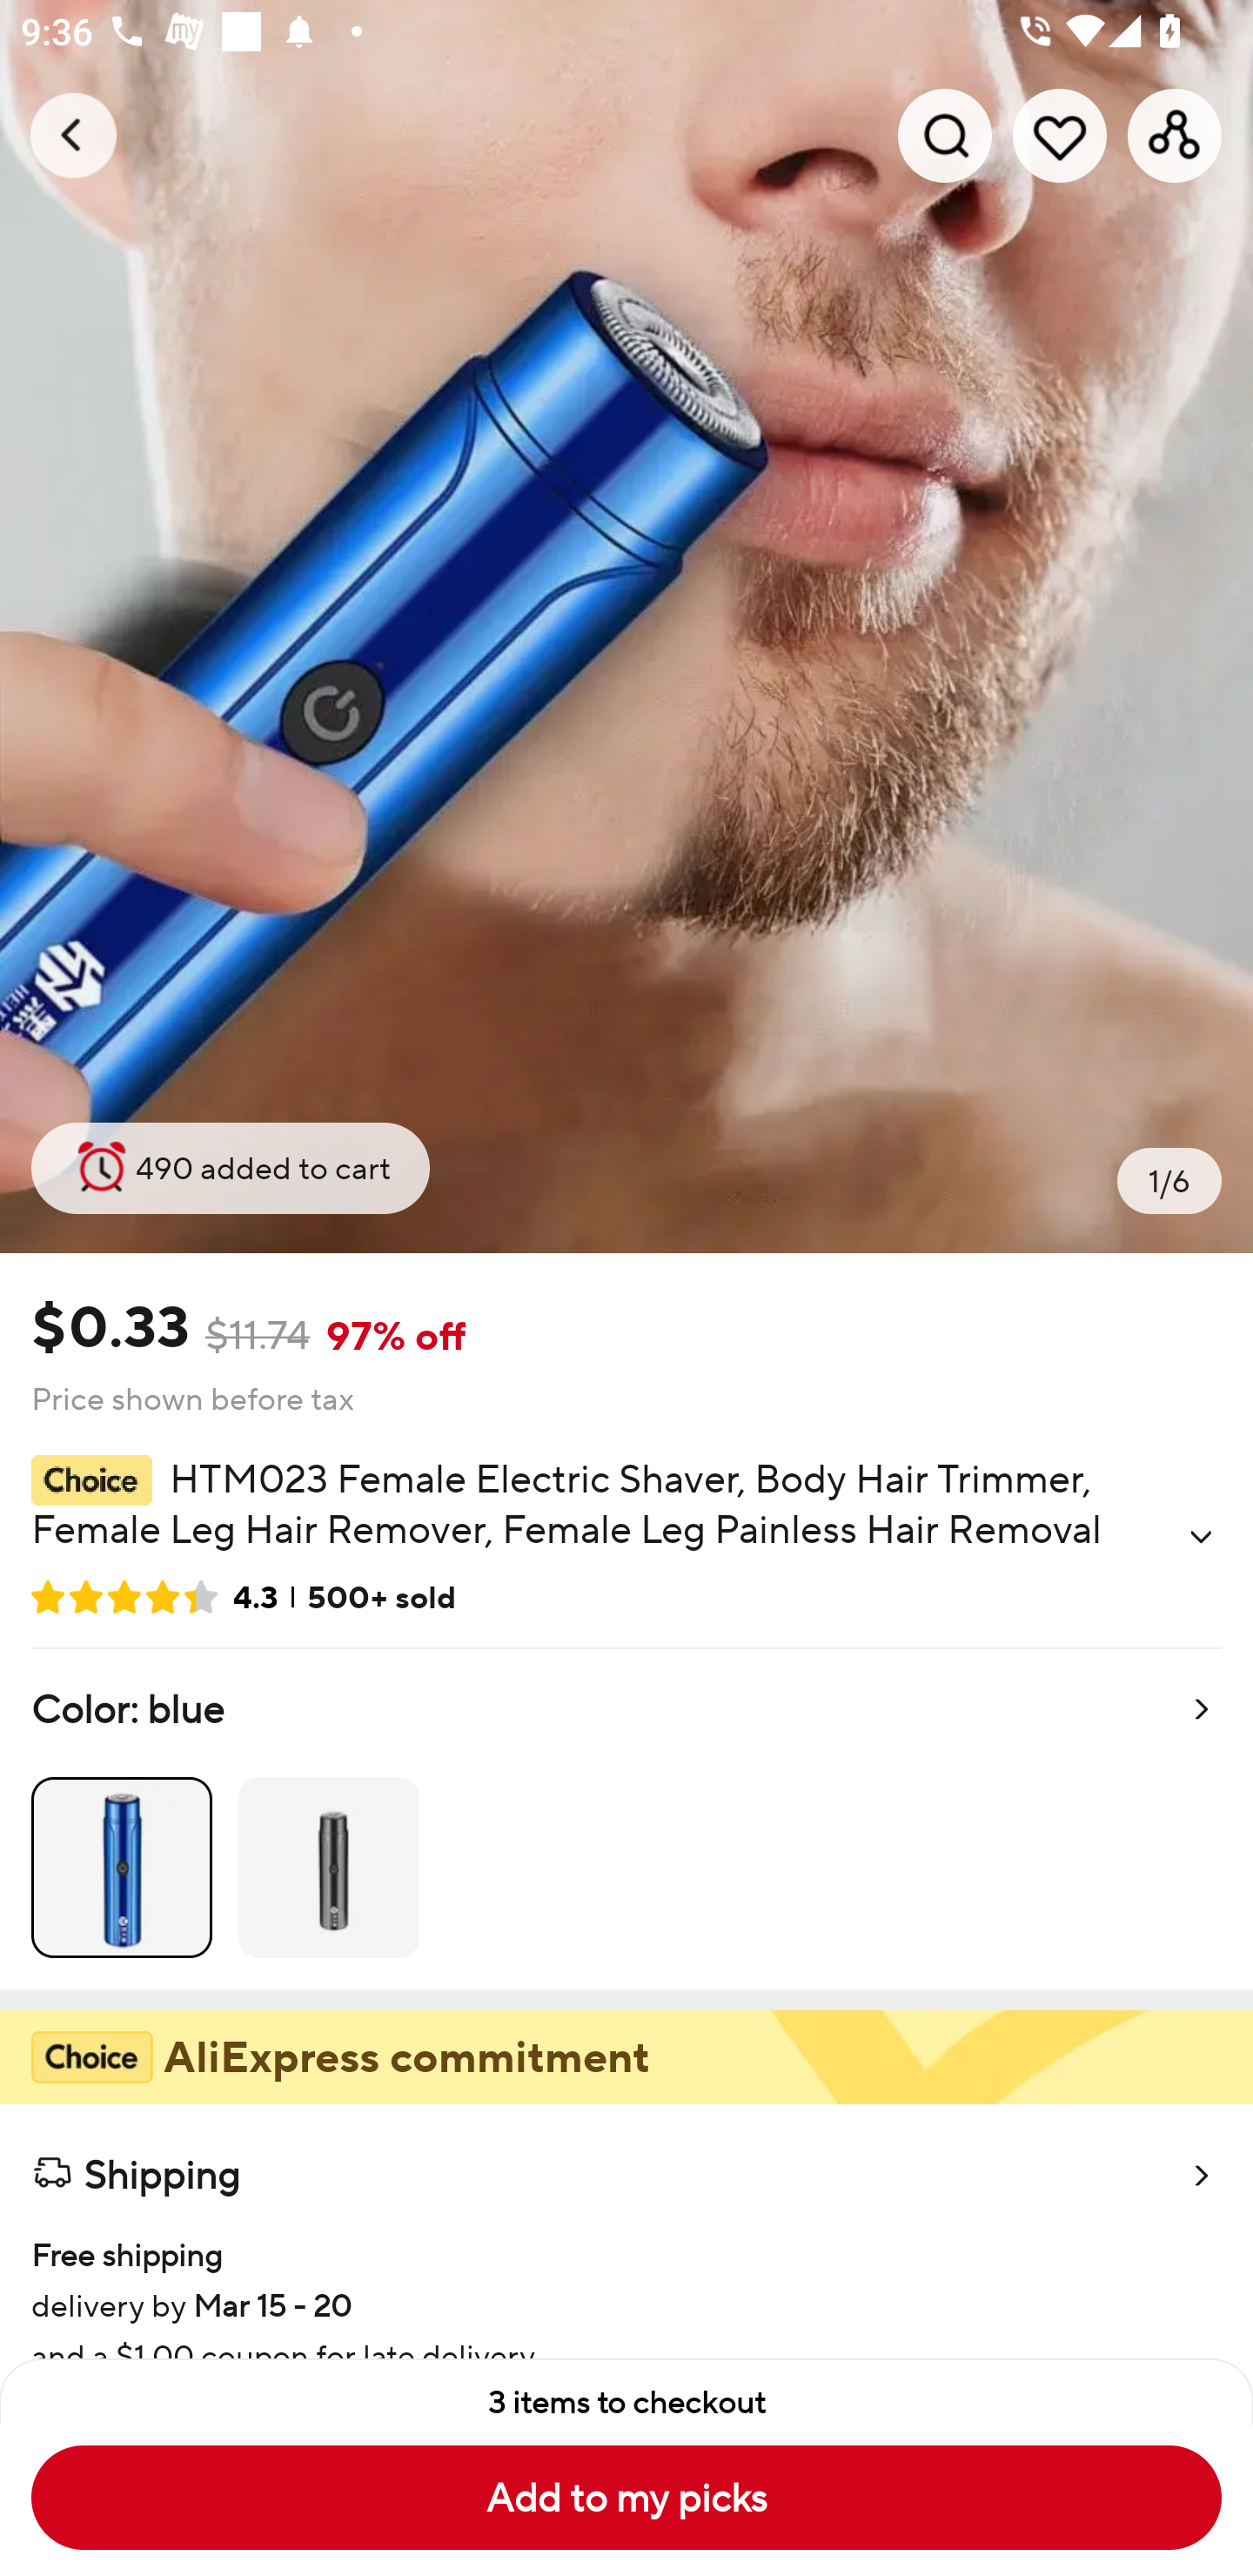 The image size is (1253, 2576). What do you see at coordinates (626, 2498) in the screenshot?
I see `Add to my picks` at bounding box center [626, 2498].